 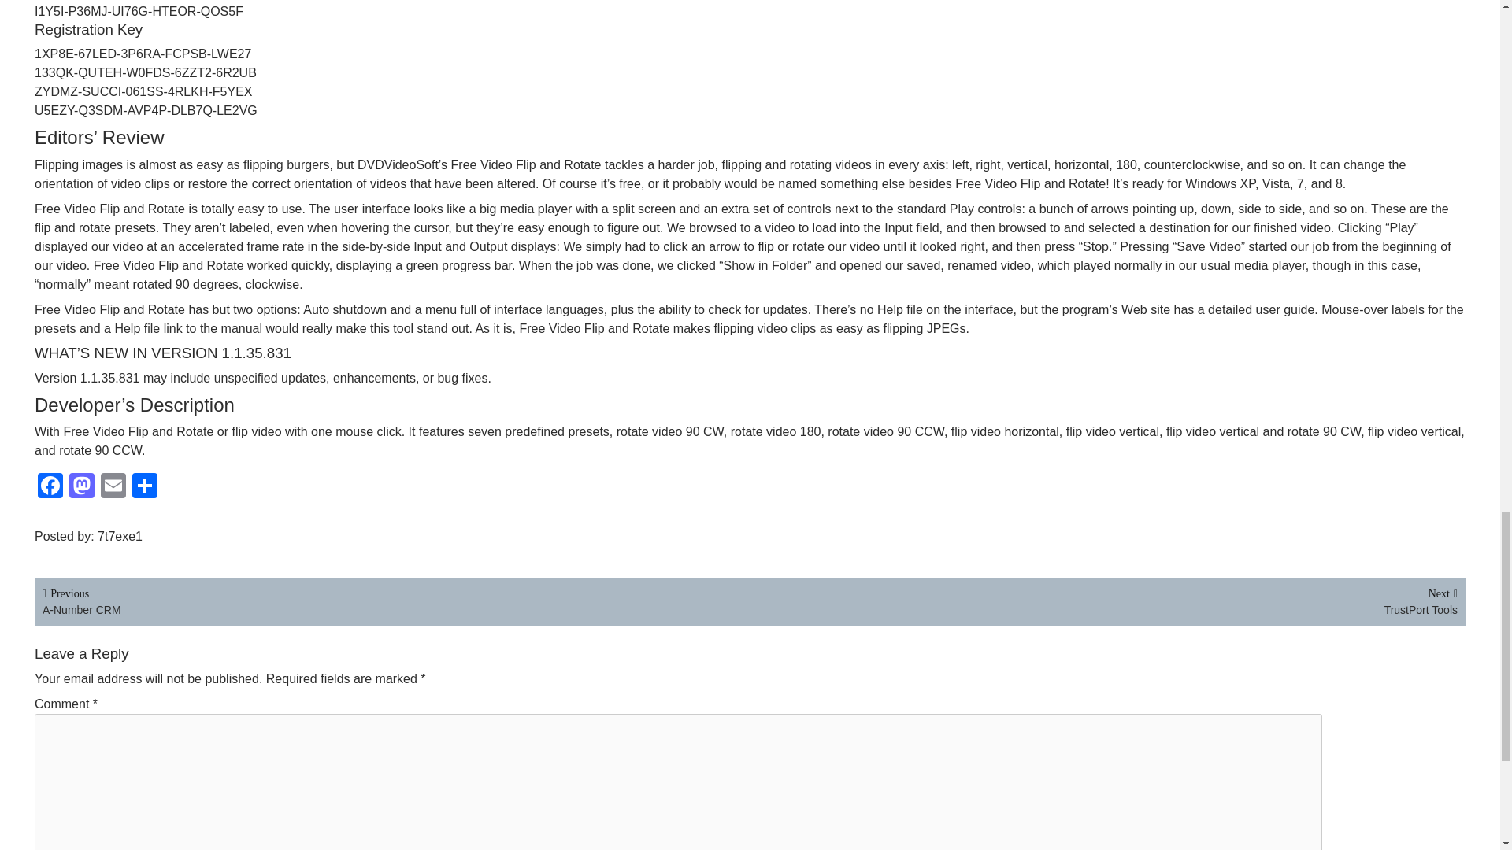 I want to click on Email, so click(x=113, y=487).